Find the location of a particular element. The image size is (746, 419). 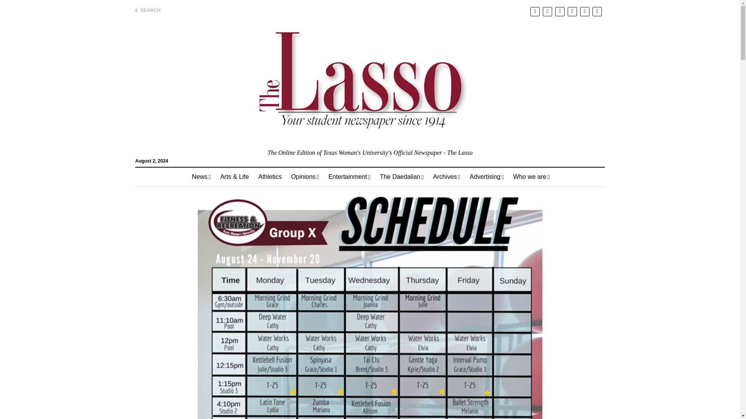

SEARCH is located at coordinates (148, 10).